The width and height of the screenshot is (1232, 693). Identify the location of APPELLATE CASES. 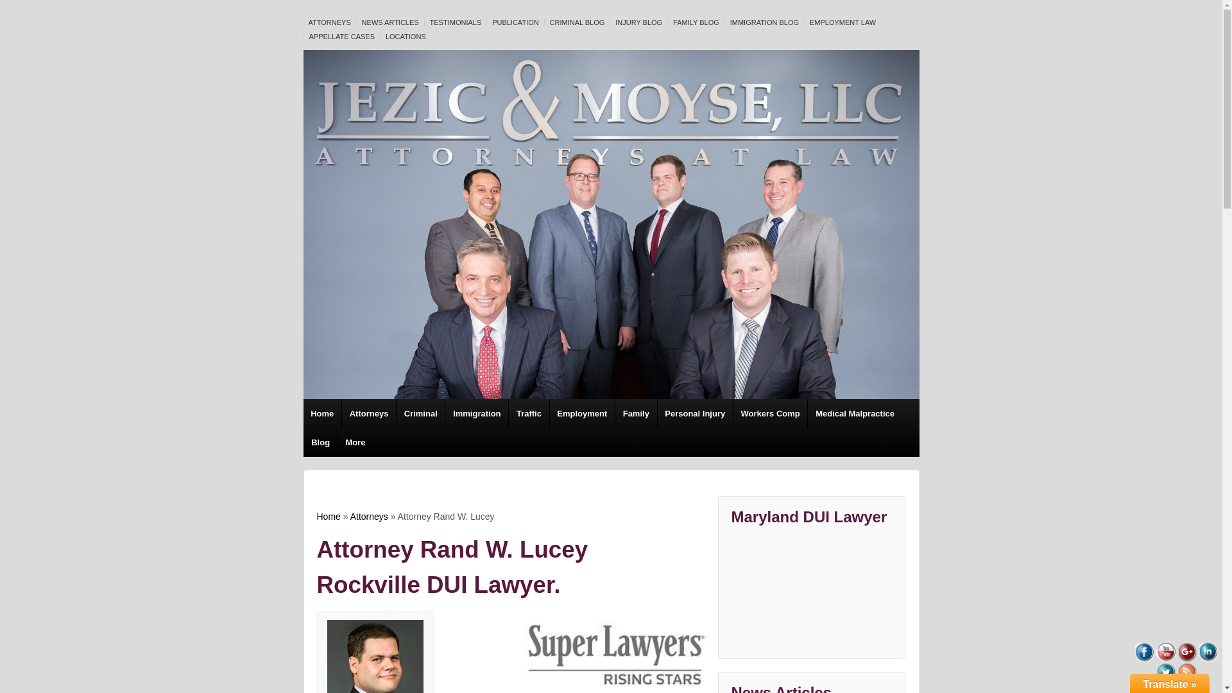
(340, 36).